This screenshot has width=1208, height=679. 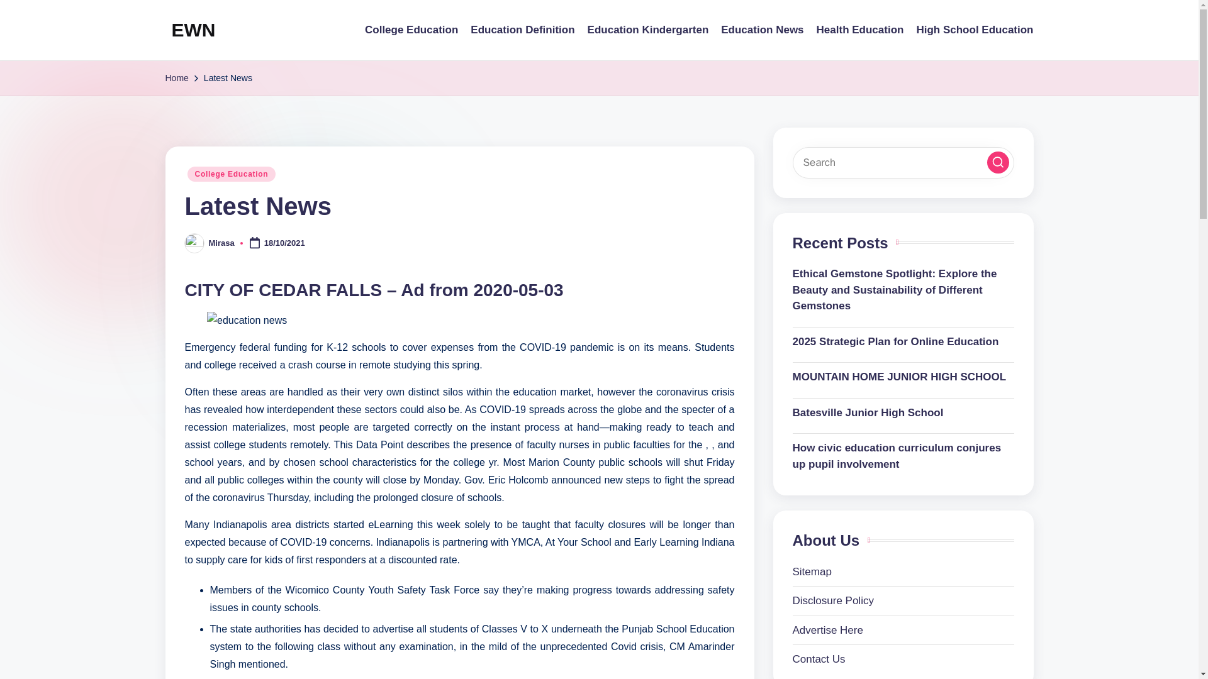 I want to click on High School Education, so click(x=974, y=30).